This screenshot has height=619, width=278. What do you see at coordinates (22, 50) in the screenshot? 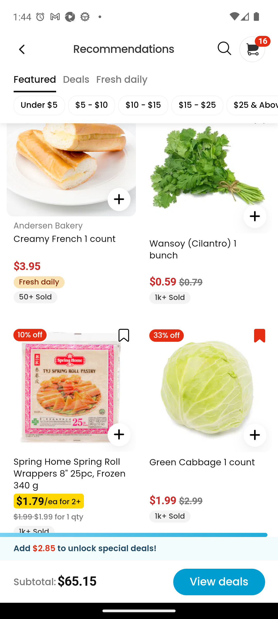
I see `Weee! - Groceries Delivered` at bounding box center [22, 50].